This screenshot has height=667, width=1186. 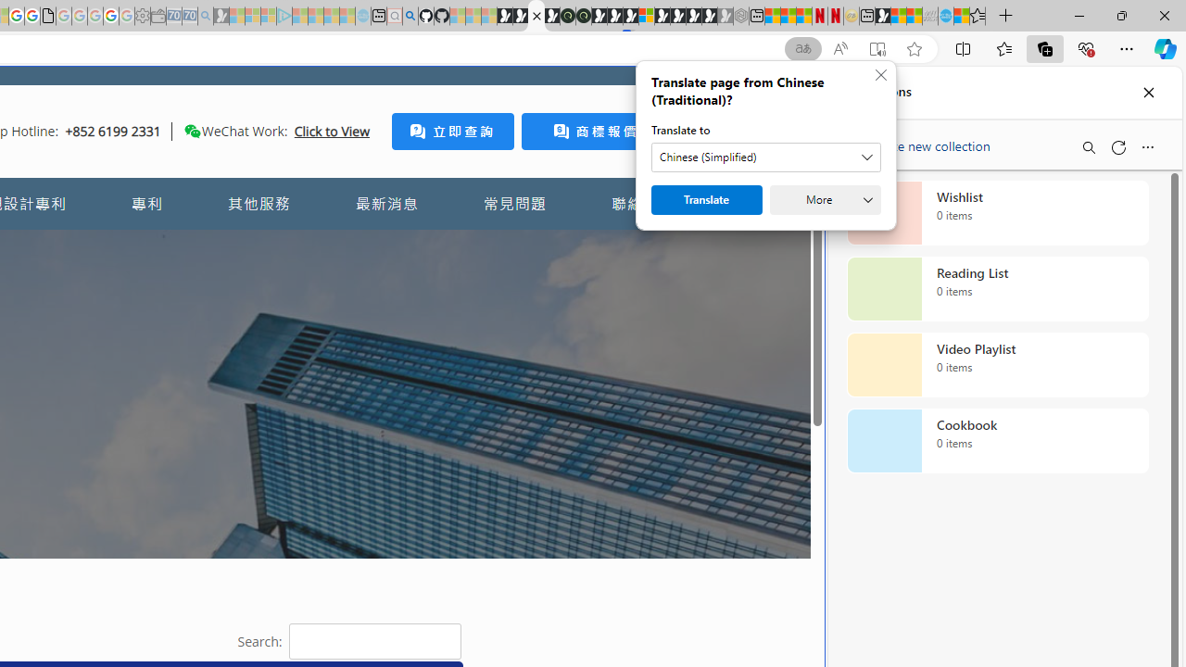 I want to click on More options menu, so click(x=1147, y=146).